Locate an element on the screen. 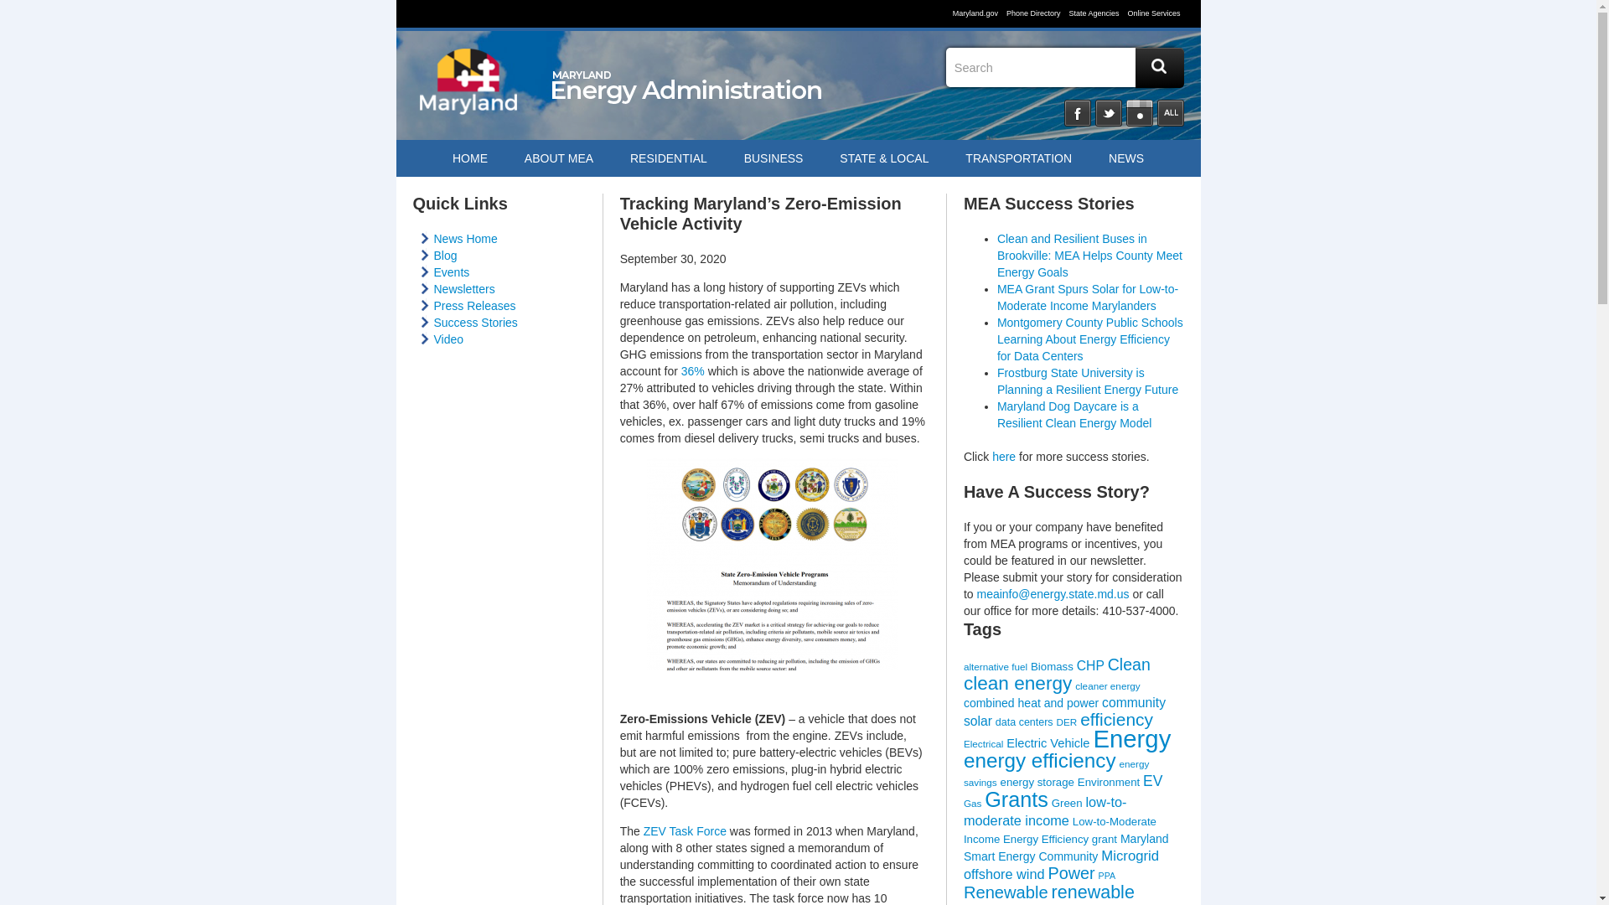 The image size is (1609, 905). Press Releases is located at coordinates (475, 305).